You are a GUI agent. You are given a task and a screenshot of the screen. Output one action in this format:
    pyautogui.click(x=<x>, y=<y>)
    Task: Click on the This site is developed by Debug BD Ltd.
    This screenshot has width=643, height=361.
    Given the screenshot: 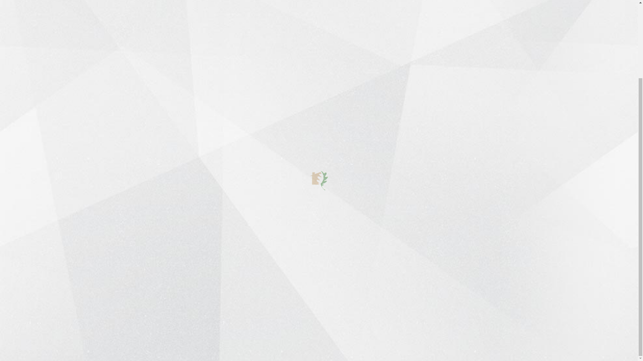 What is the action you would take?
    pyautogui.click(x=190, y=346)
    